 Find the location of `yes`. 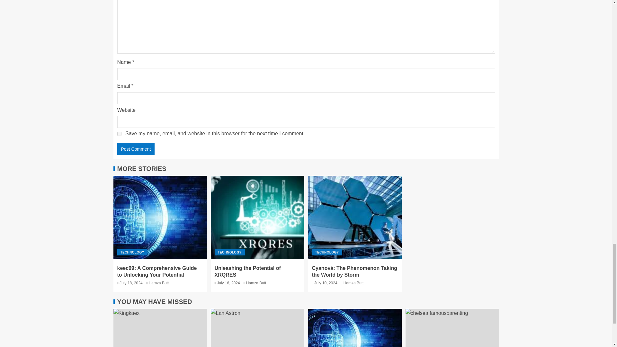

yes is located at coordinates (119, 134).